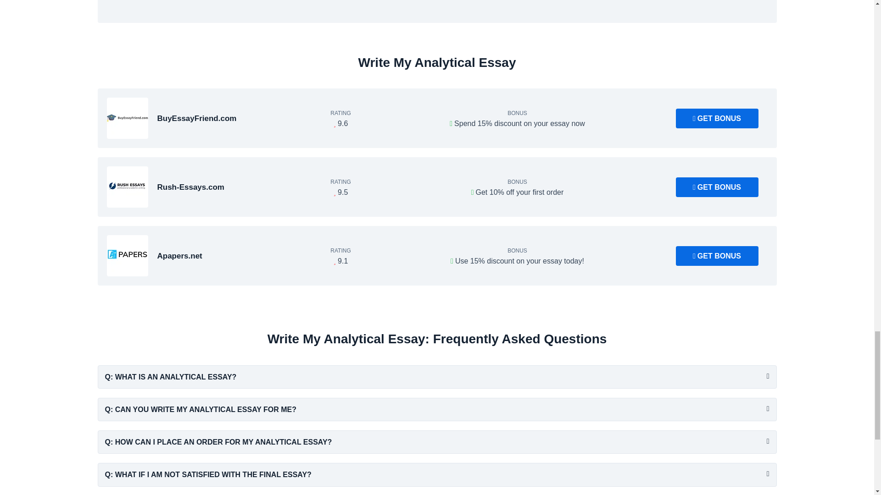  Describe the element at coordinates (717, 256) in the screenshot. I see `GET BONUS` at that location.